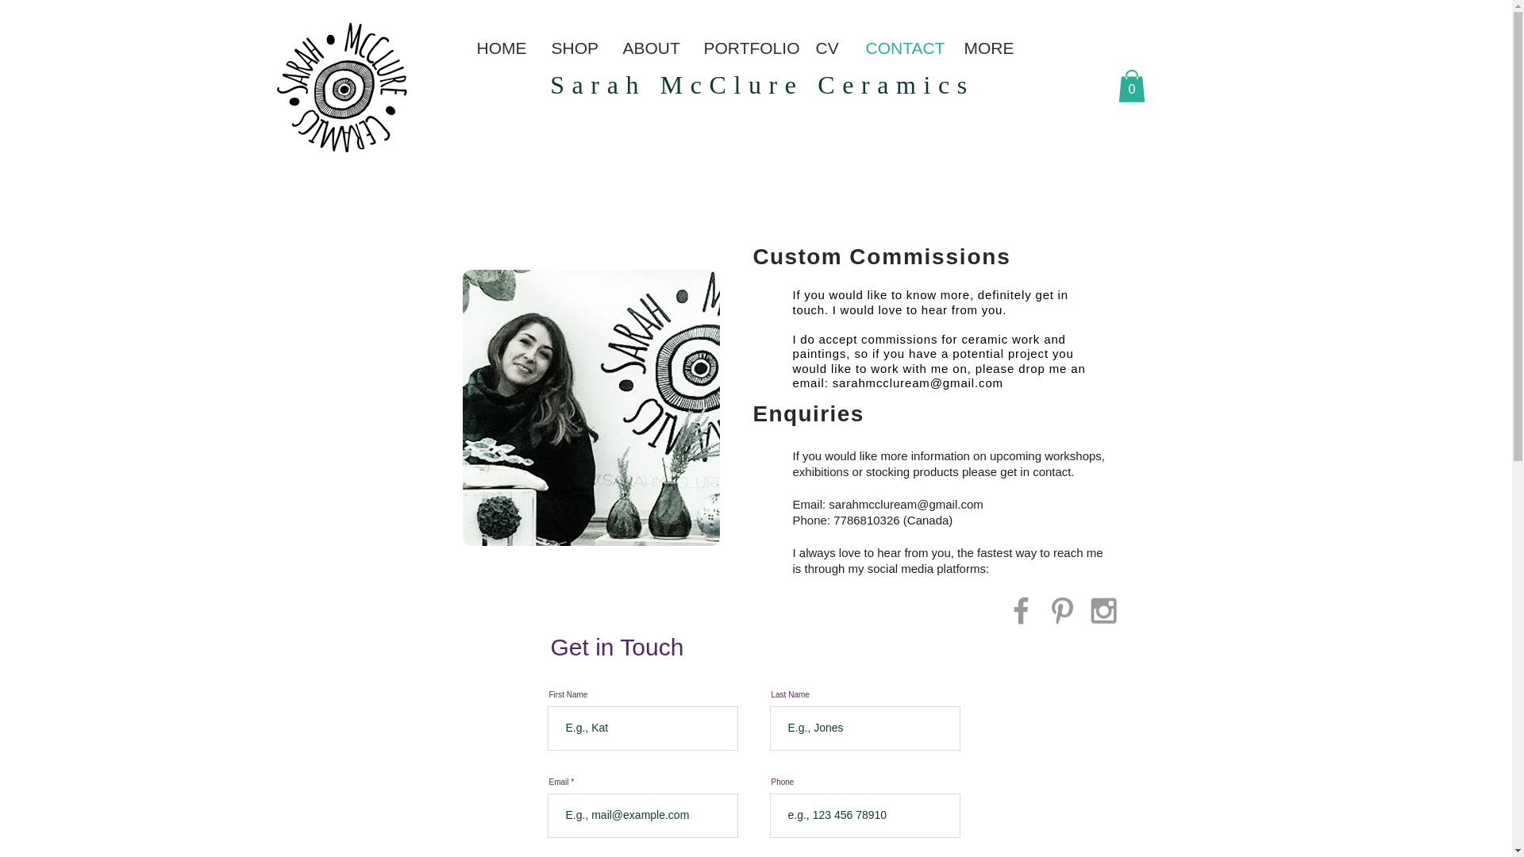 This screenshot has height=857, width=1524. Describe the element at coordinates (903, 48) in the screenshot. I see `CONTACT` at that location.